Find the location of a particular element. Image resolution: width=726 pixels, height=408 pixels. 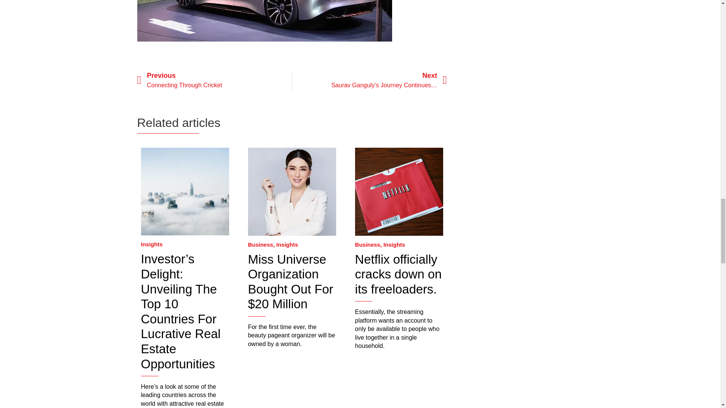

Business is located at coordinates (368, 244).